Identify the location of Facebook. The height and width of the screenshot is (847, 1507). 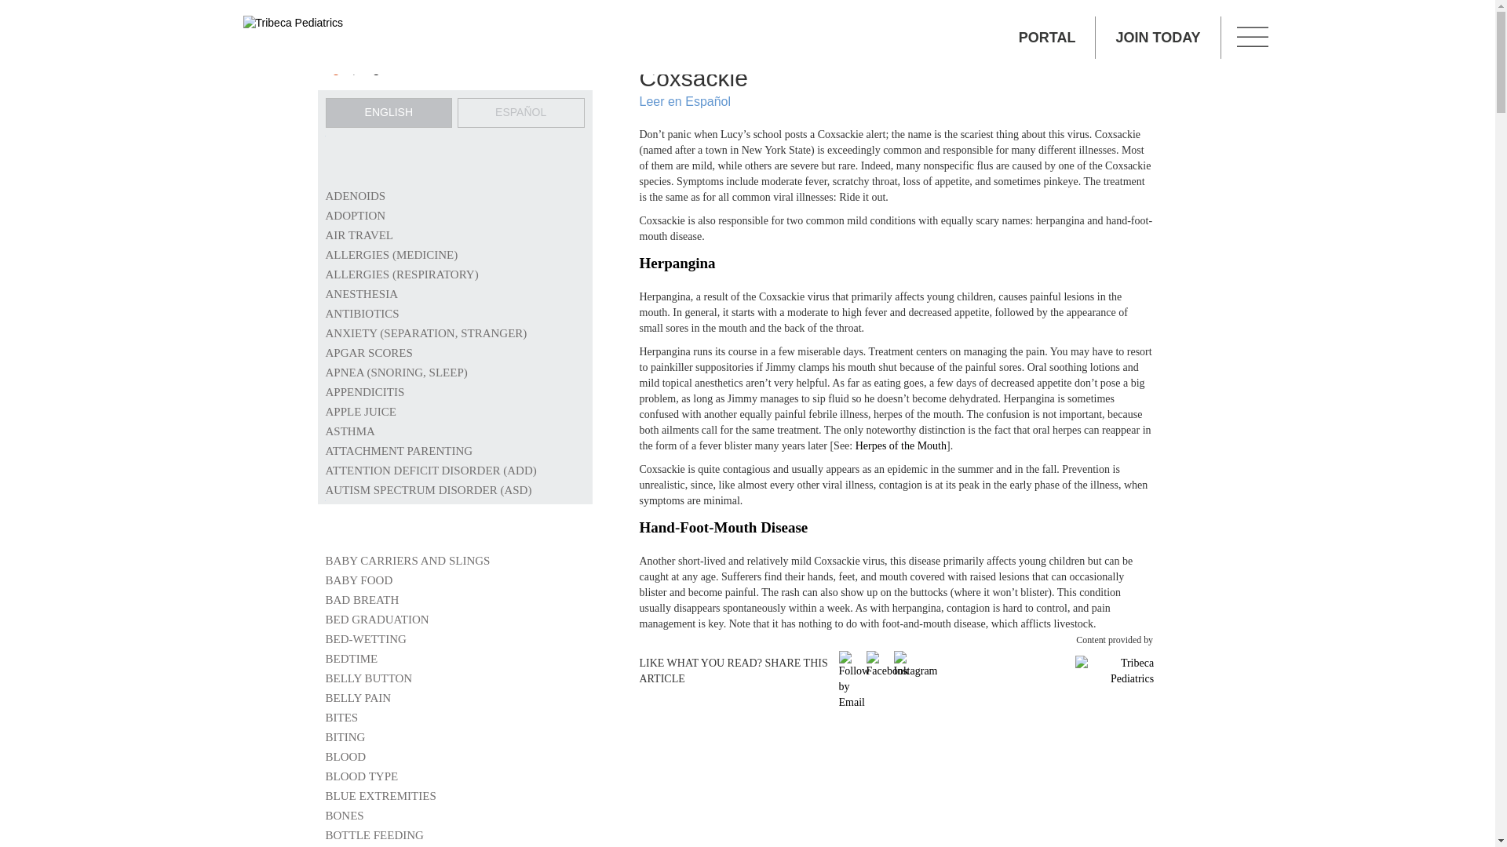
(887, 665).